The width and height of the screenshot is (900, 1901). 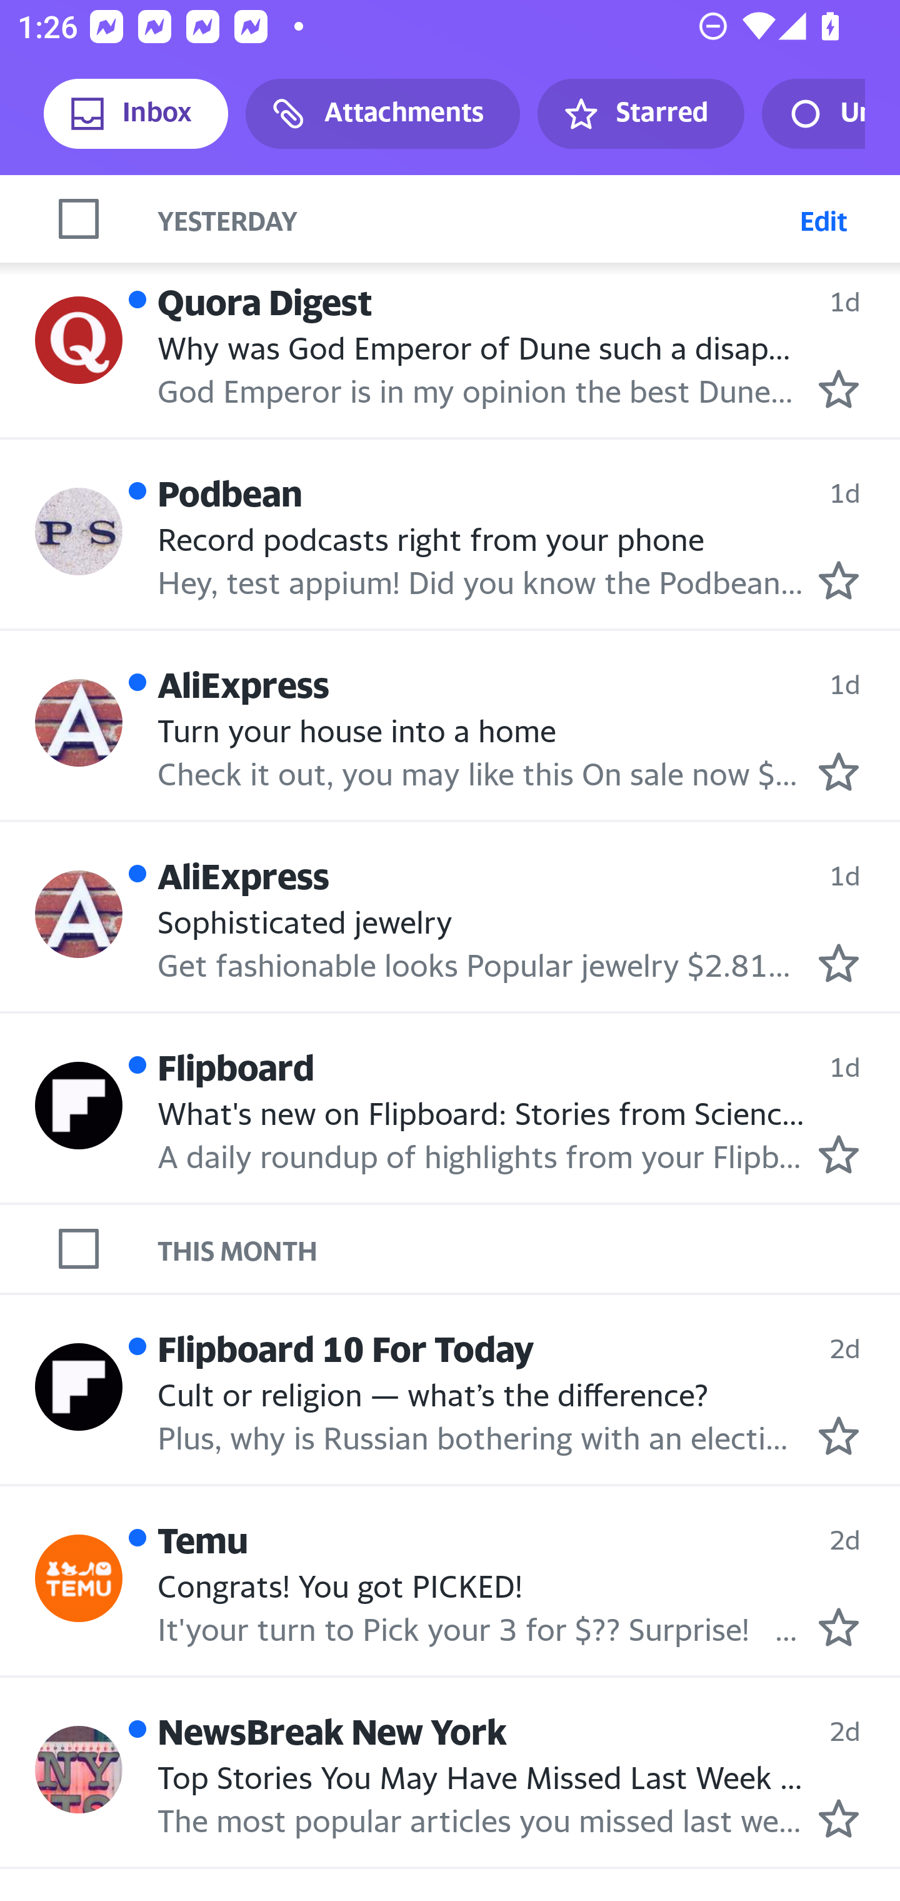 I want to click on Profile
NewsBreak New York, so click(x=79, y=1770).